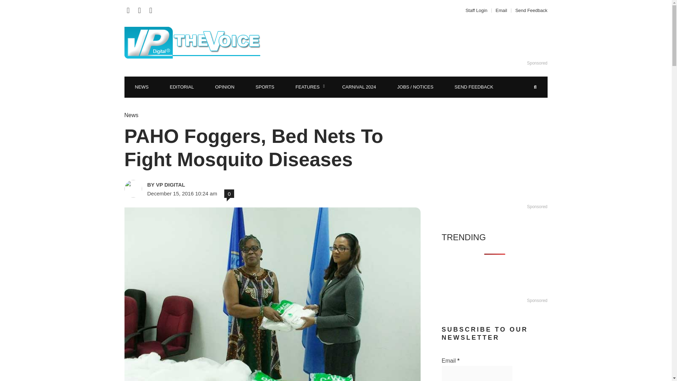  Describe the element at coordinates (141, 87) in the screenshot. I see `NEWS` at that location.